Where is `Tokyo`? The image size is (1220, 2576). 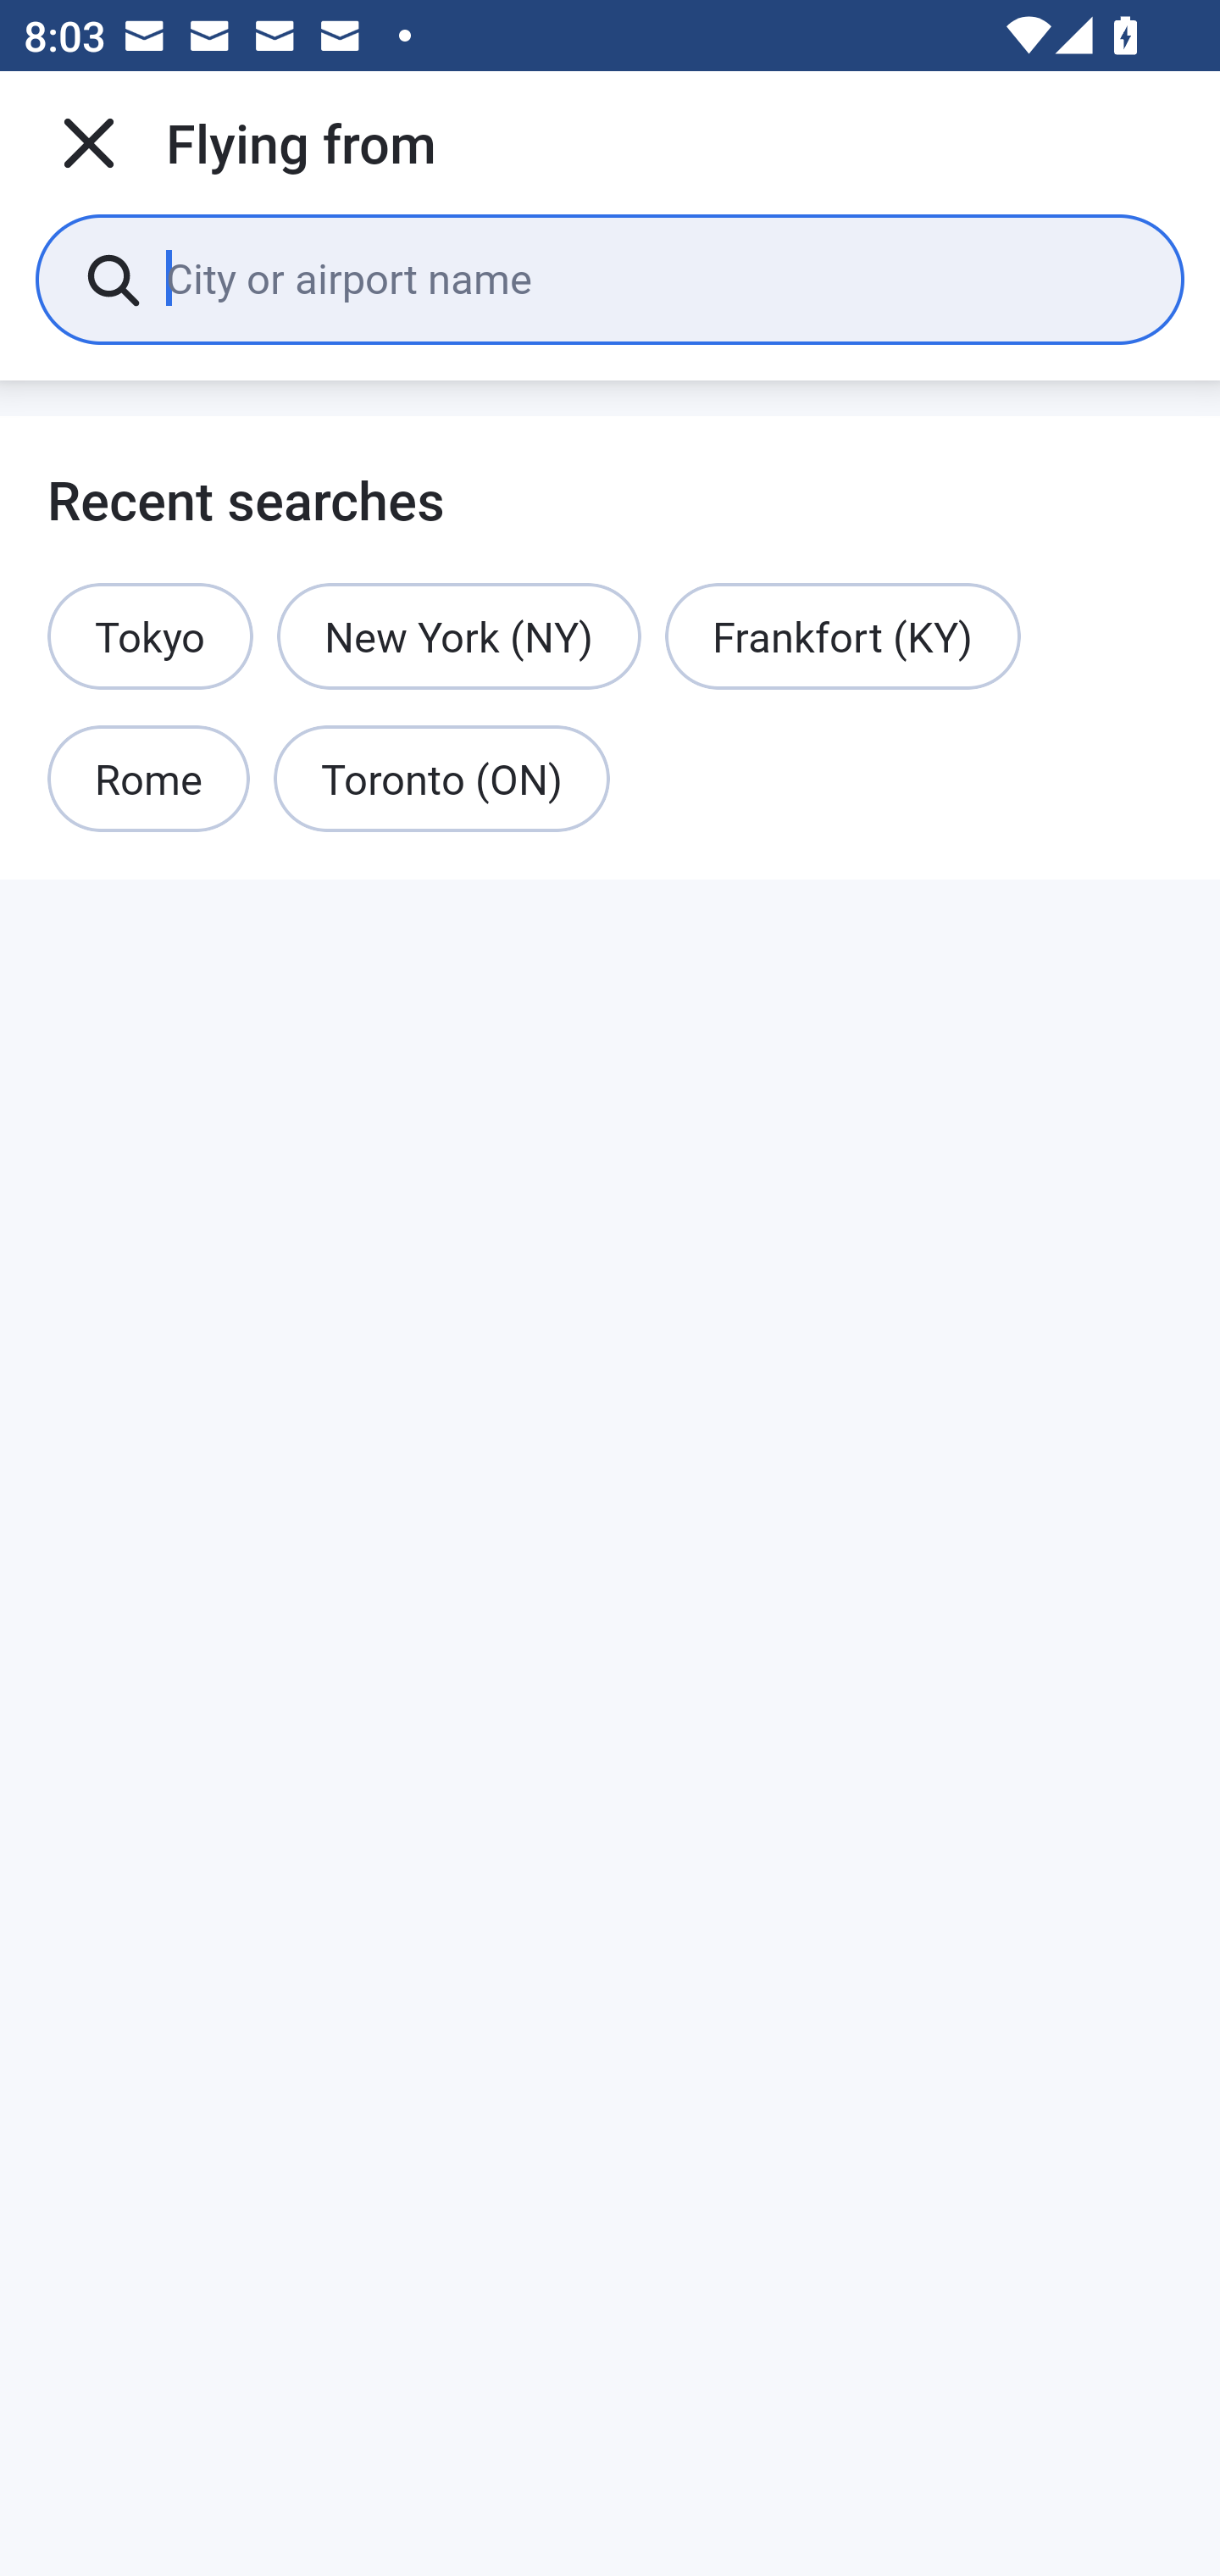 Tokyo is located at coordinates (151, 636).